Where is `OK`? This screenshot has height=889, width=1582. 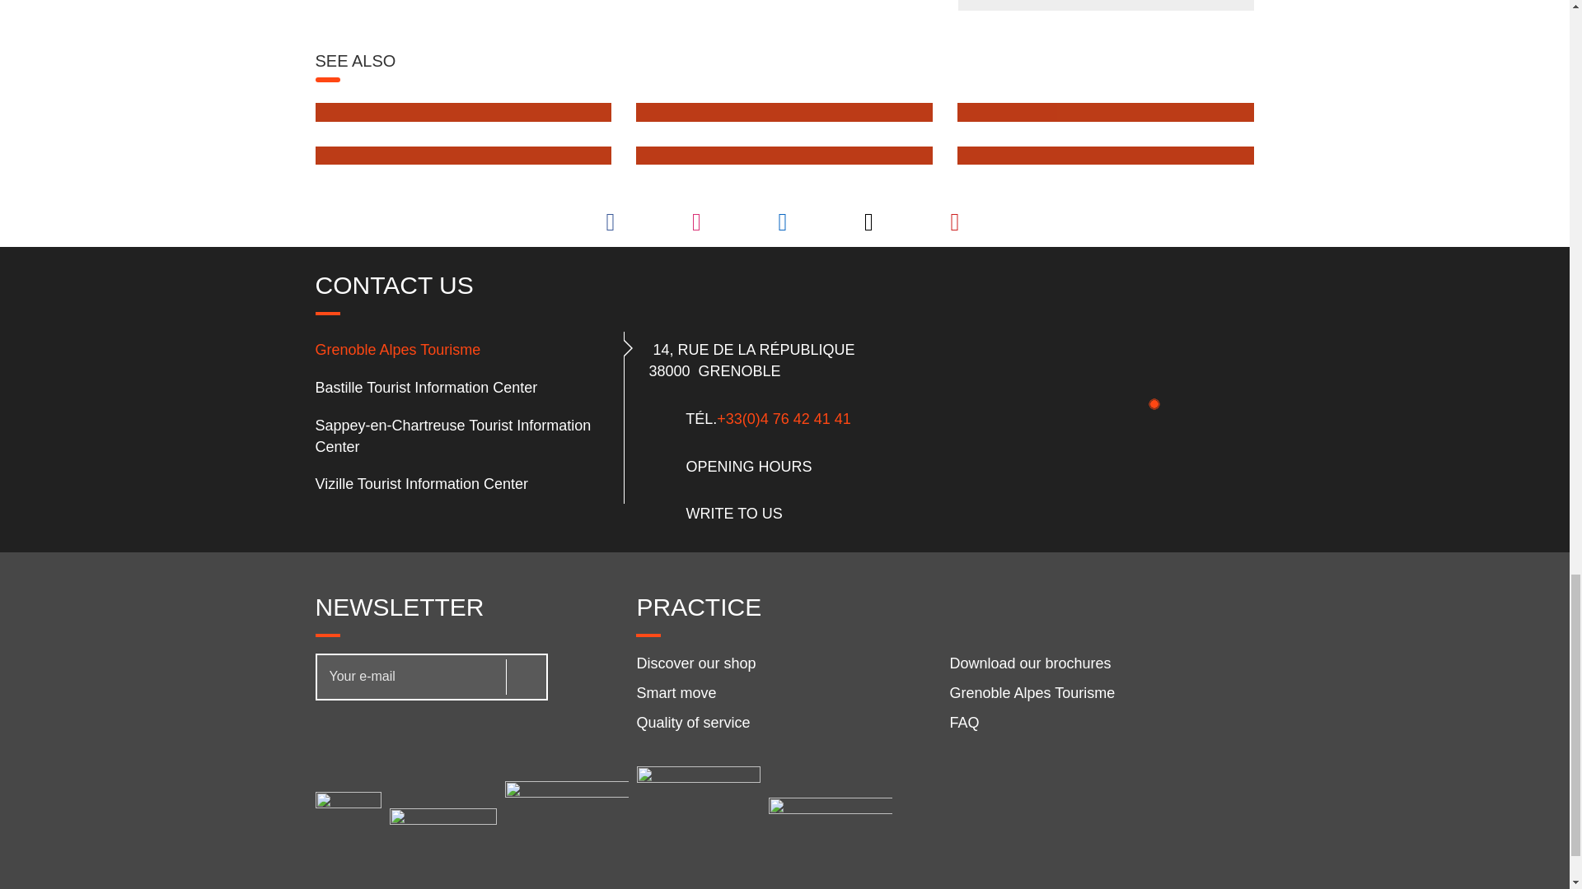 OK is located at coordinates (524, 677).